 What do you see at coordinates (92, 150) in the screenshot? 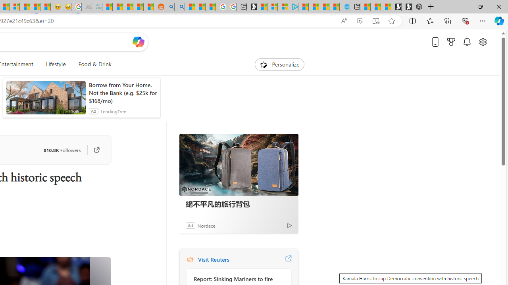
I see `Go to publisher's site` at bounding box center [92, 150].